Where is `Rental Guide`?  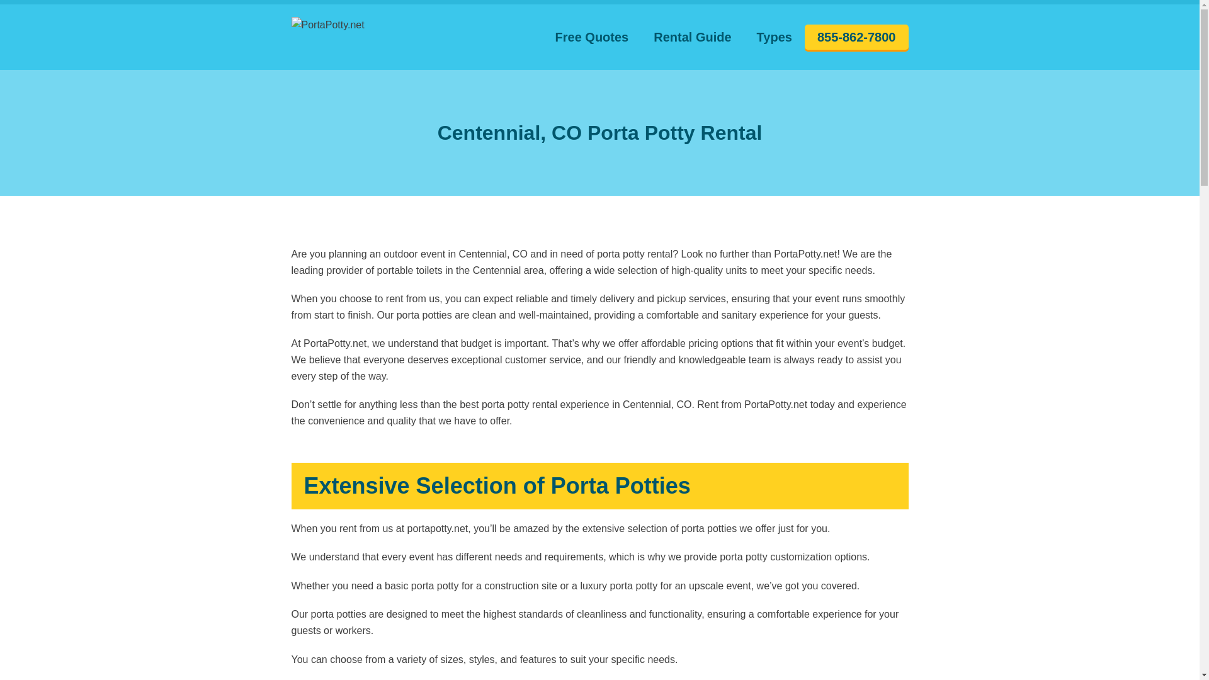
Rental Guide is located at coordinates (691, 37).